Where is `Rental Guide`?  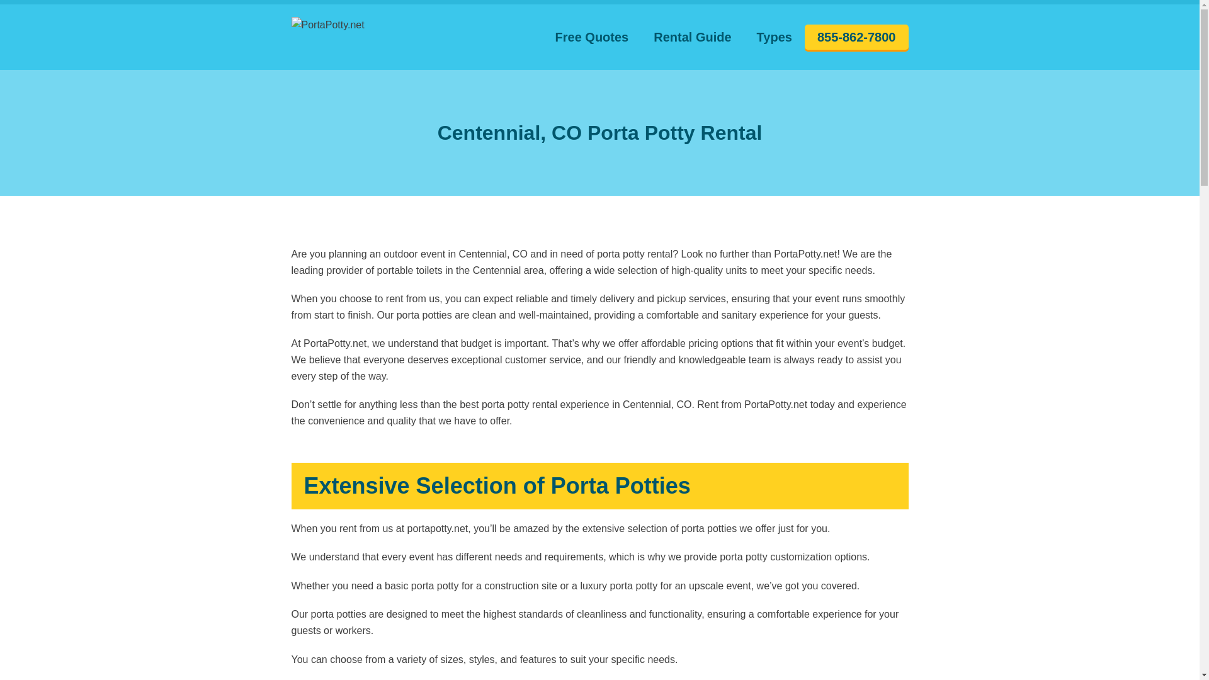
Rental Guide is located at coordinates (691, 37).